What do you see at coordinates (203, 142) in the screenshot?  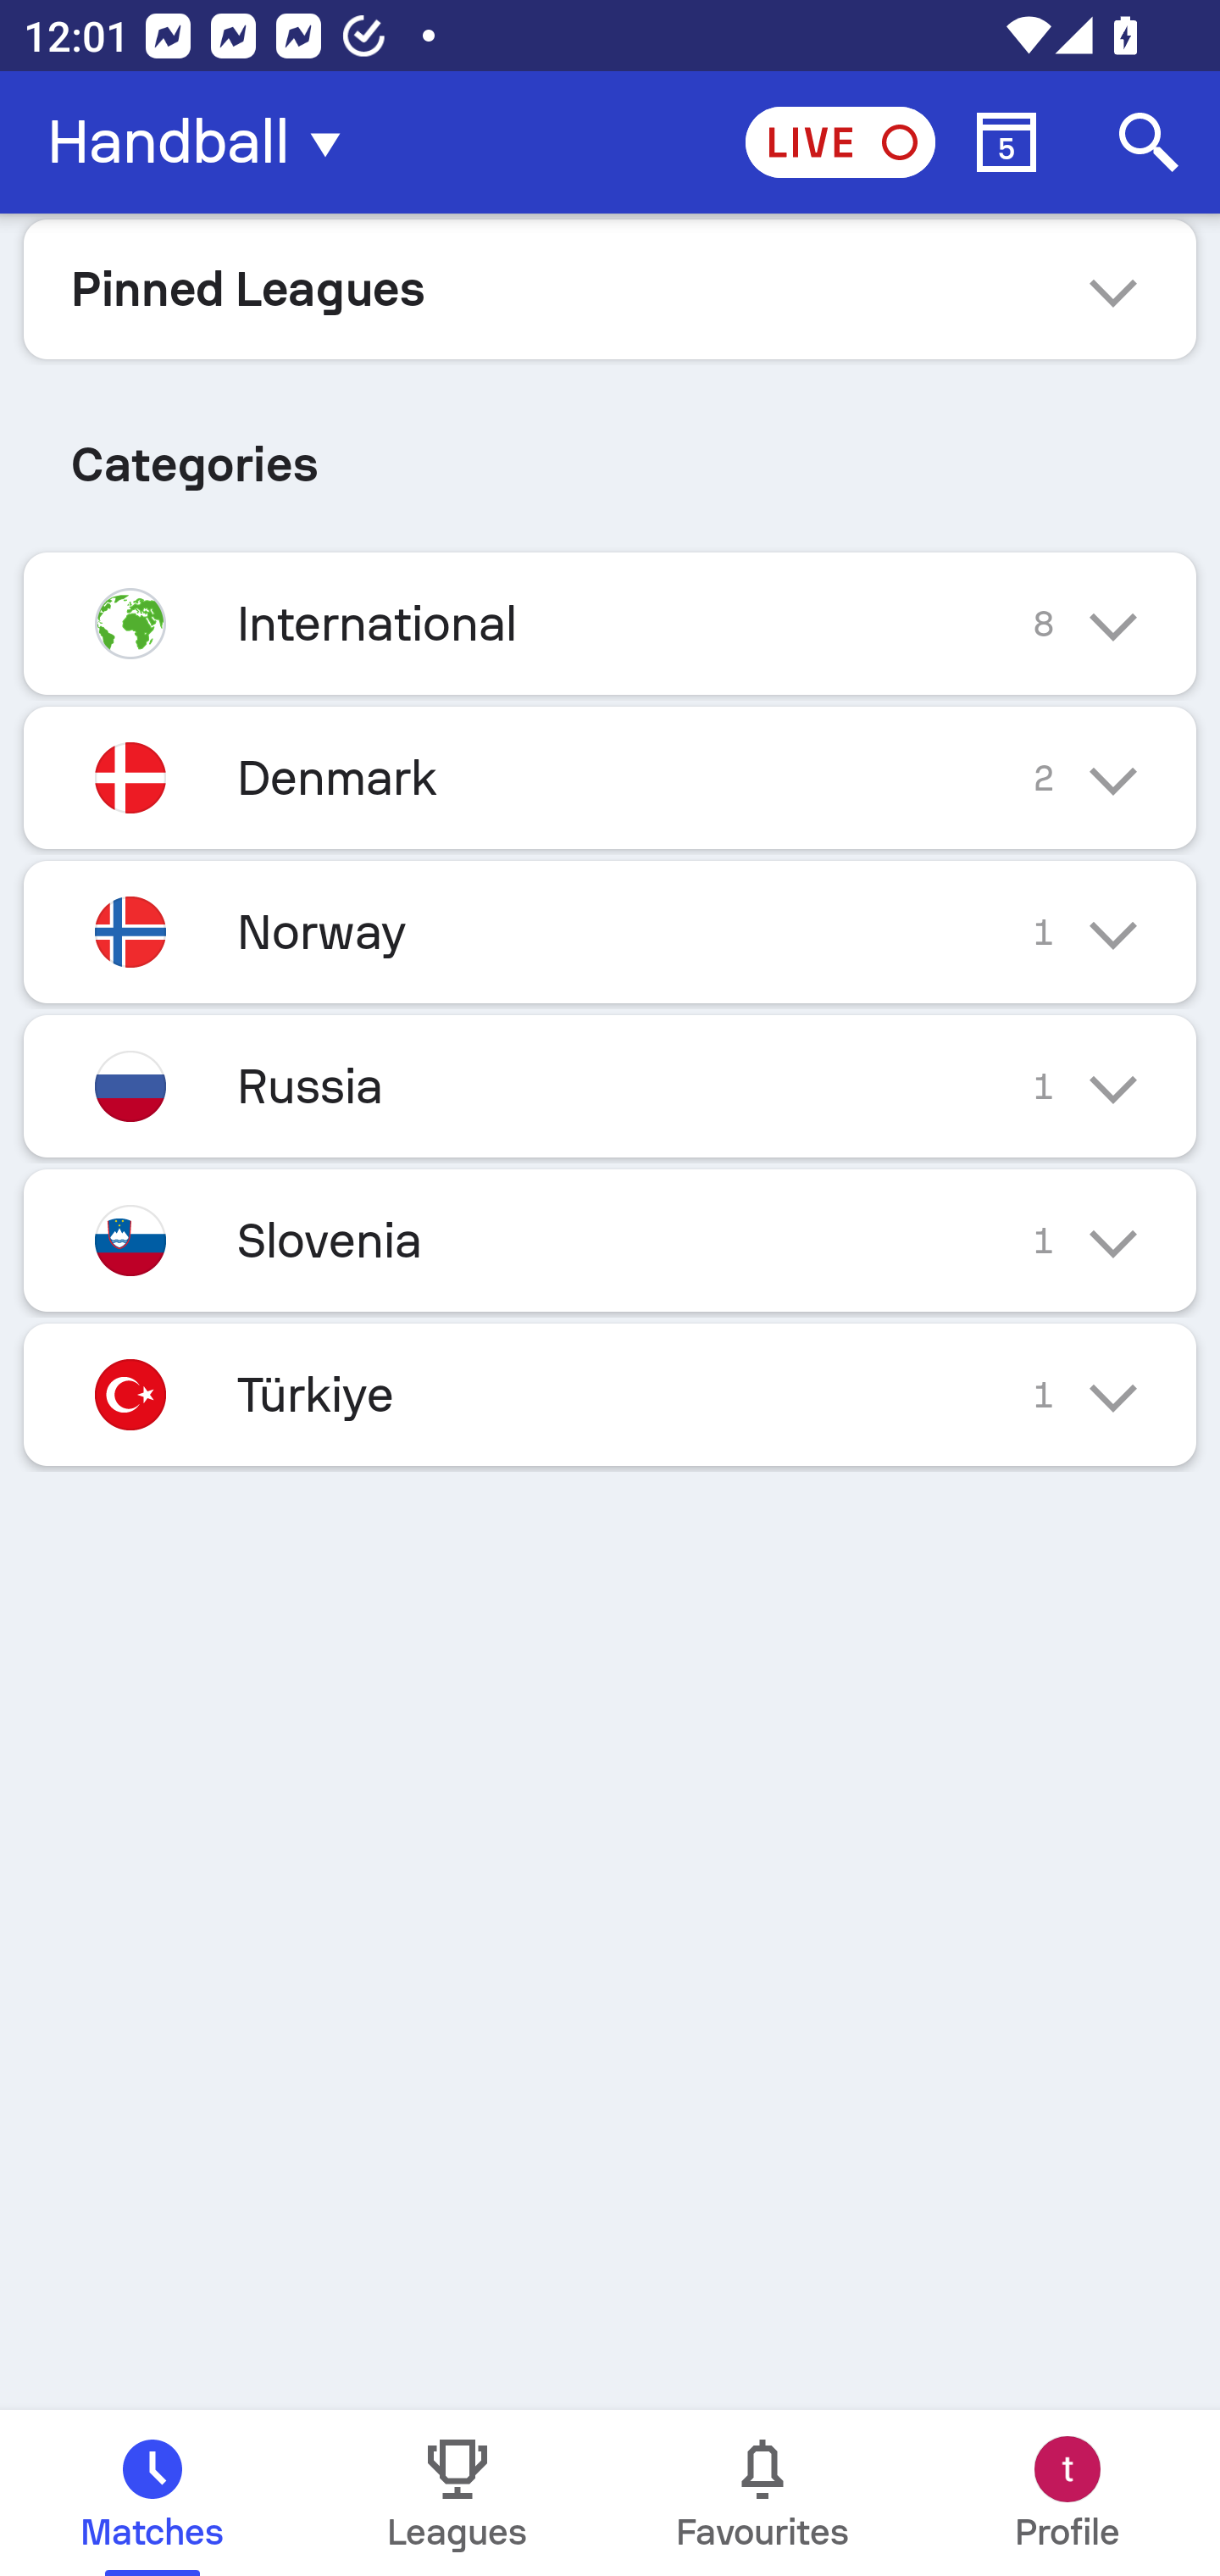 I see `Handball` at bounding box center [203, 142].